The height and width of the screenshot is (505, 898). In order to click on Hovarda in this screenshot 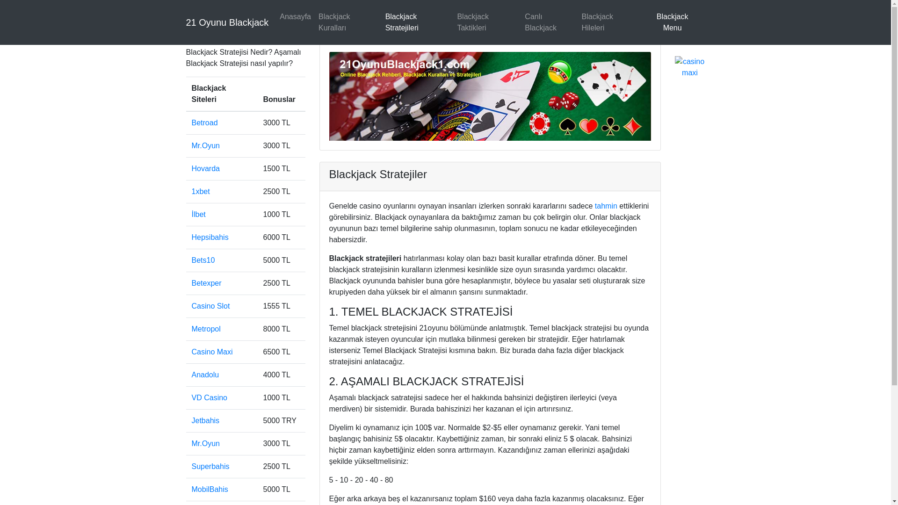, I will do `click(206, 168)`.